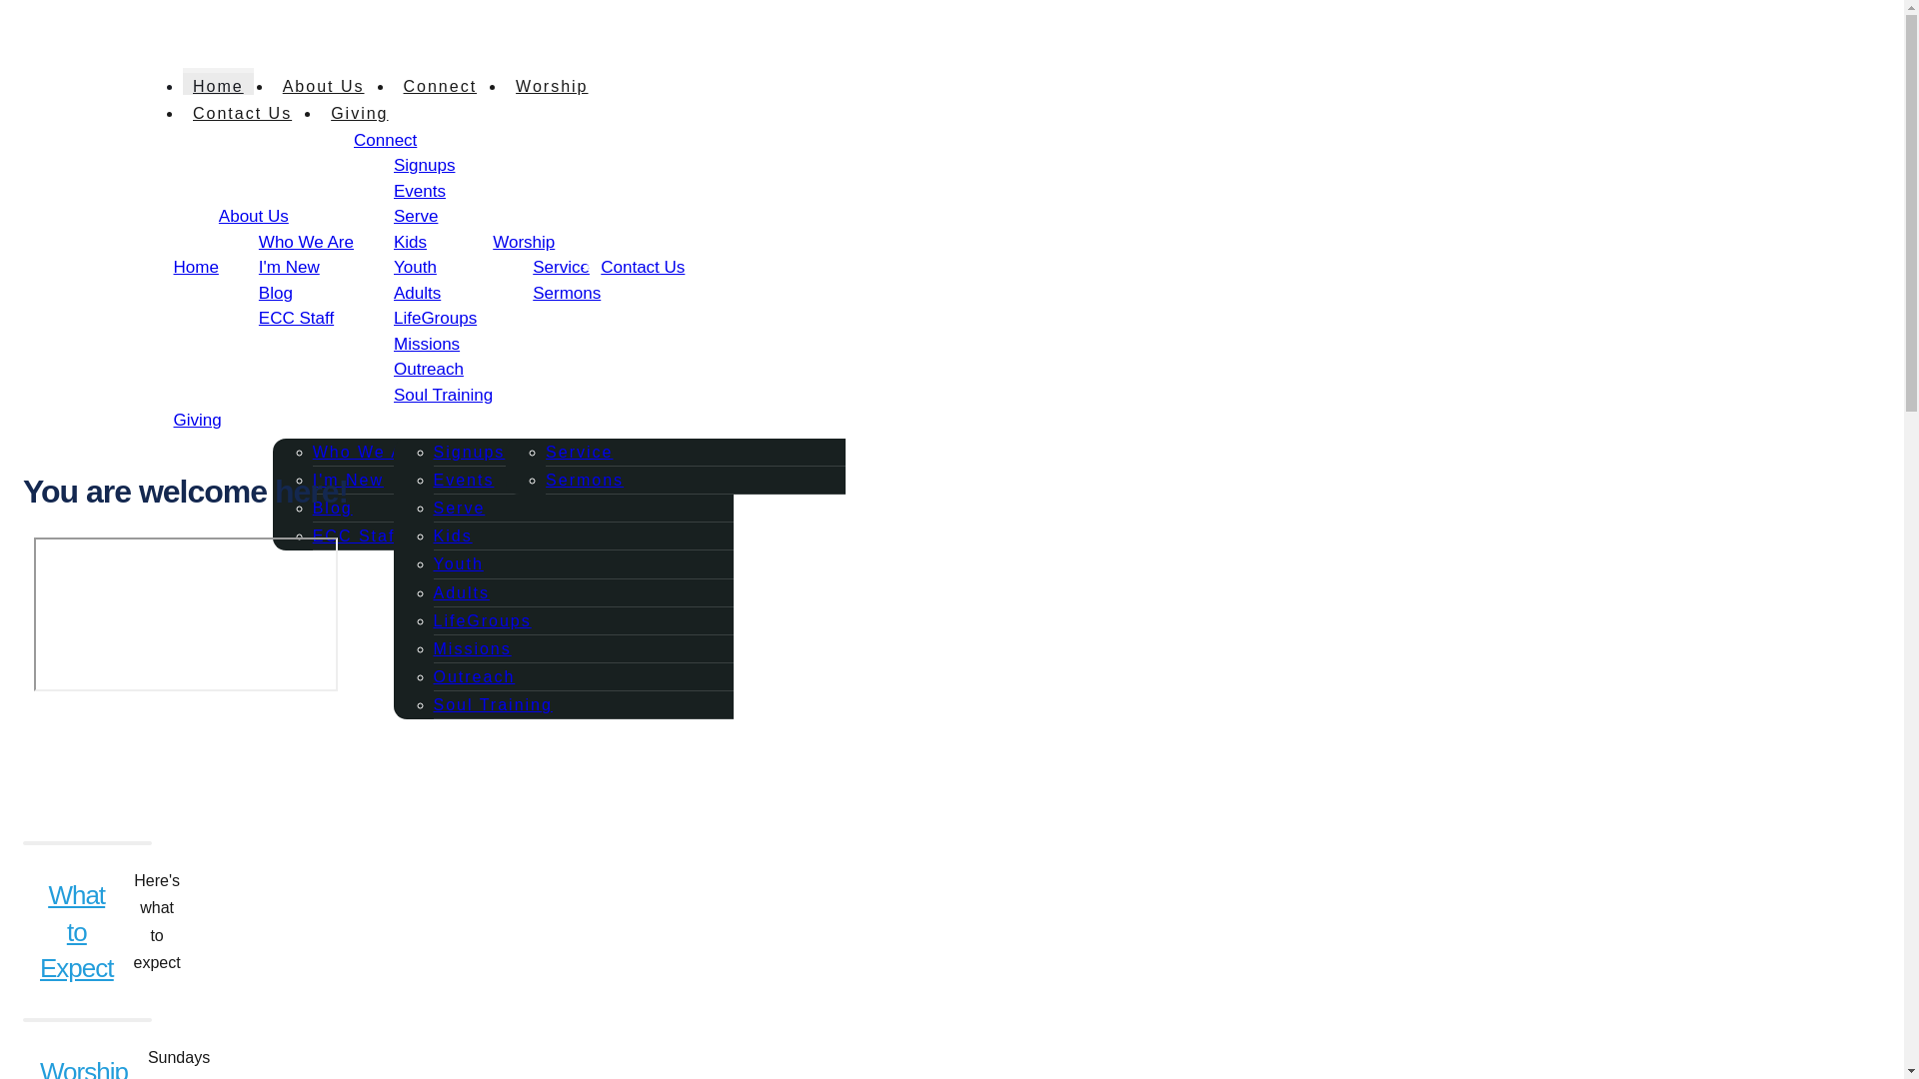  I want to click on Serve, so click(459, 508).